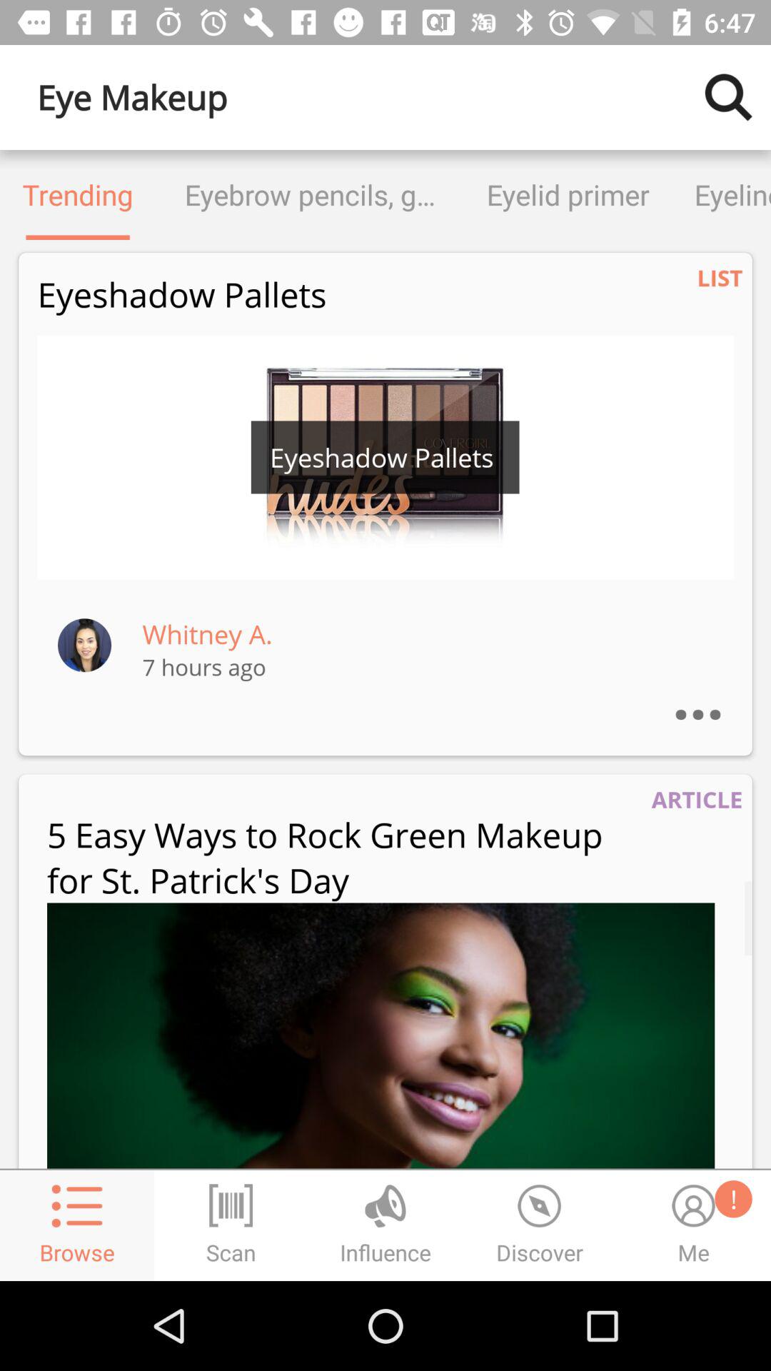  What do you see at coordinates (78, 194) in the screenshot?
I see `turn off the icon below eye makeup item` at bounding box center [78, 194].